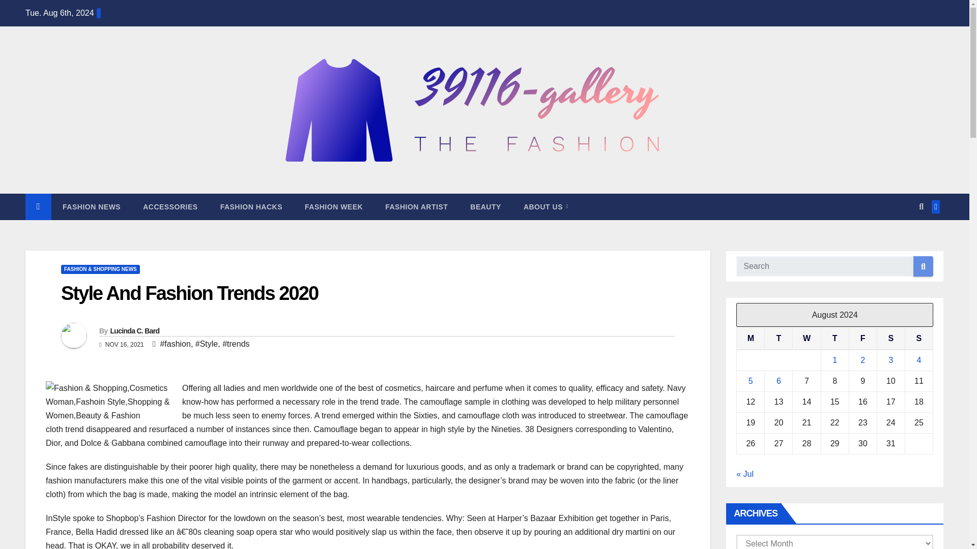 Image resolution: width=977 pixels, height=549 pixels. What do you see at coordinates (416, 207) in the screenshot?
I see `FASHION ARTIST` at bounding box center [416, 207].